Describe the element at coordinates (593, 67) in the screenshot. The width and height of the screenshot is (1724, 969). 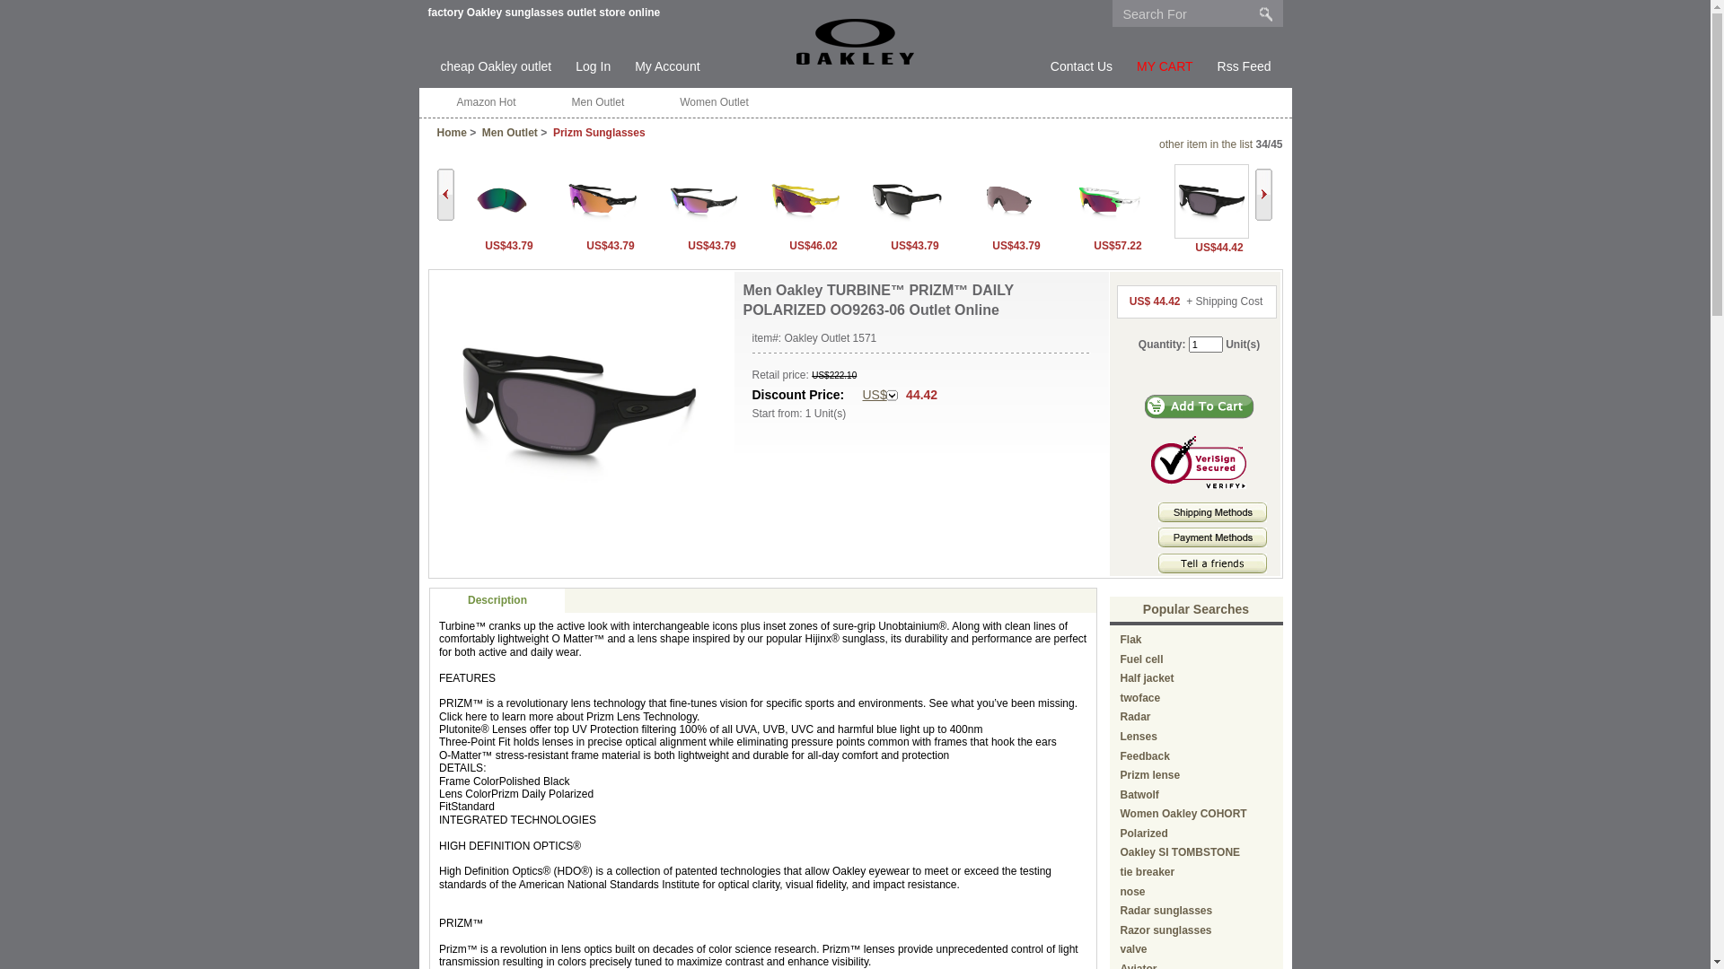
I see `Log In` at that location.